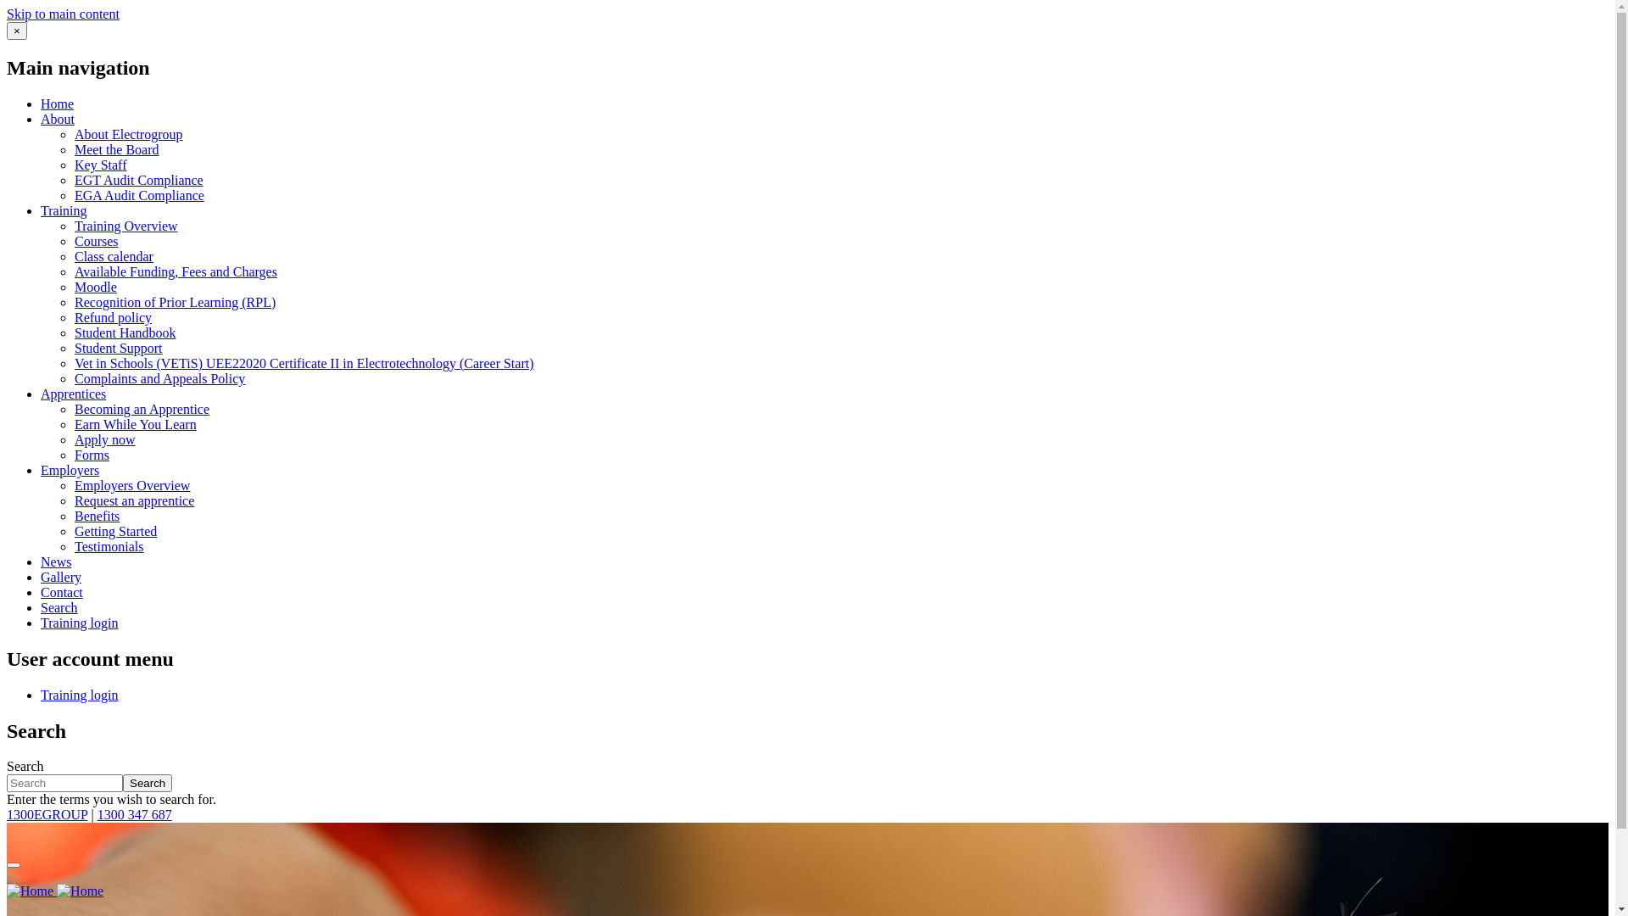  What do you see at coordinates (134, 500) in the screenshot?
I see `Request an apprentice` at bounding box center [134, 500].